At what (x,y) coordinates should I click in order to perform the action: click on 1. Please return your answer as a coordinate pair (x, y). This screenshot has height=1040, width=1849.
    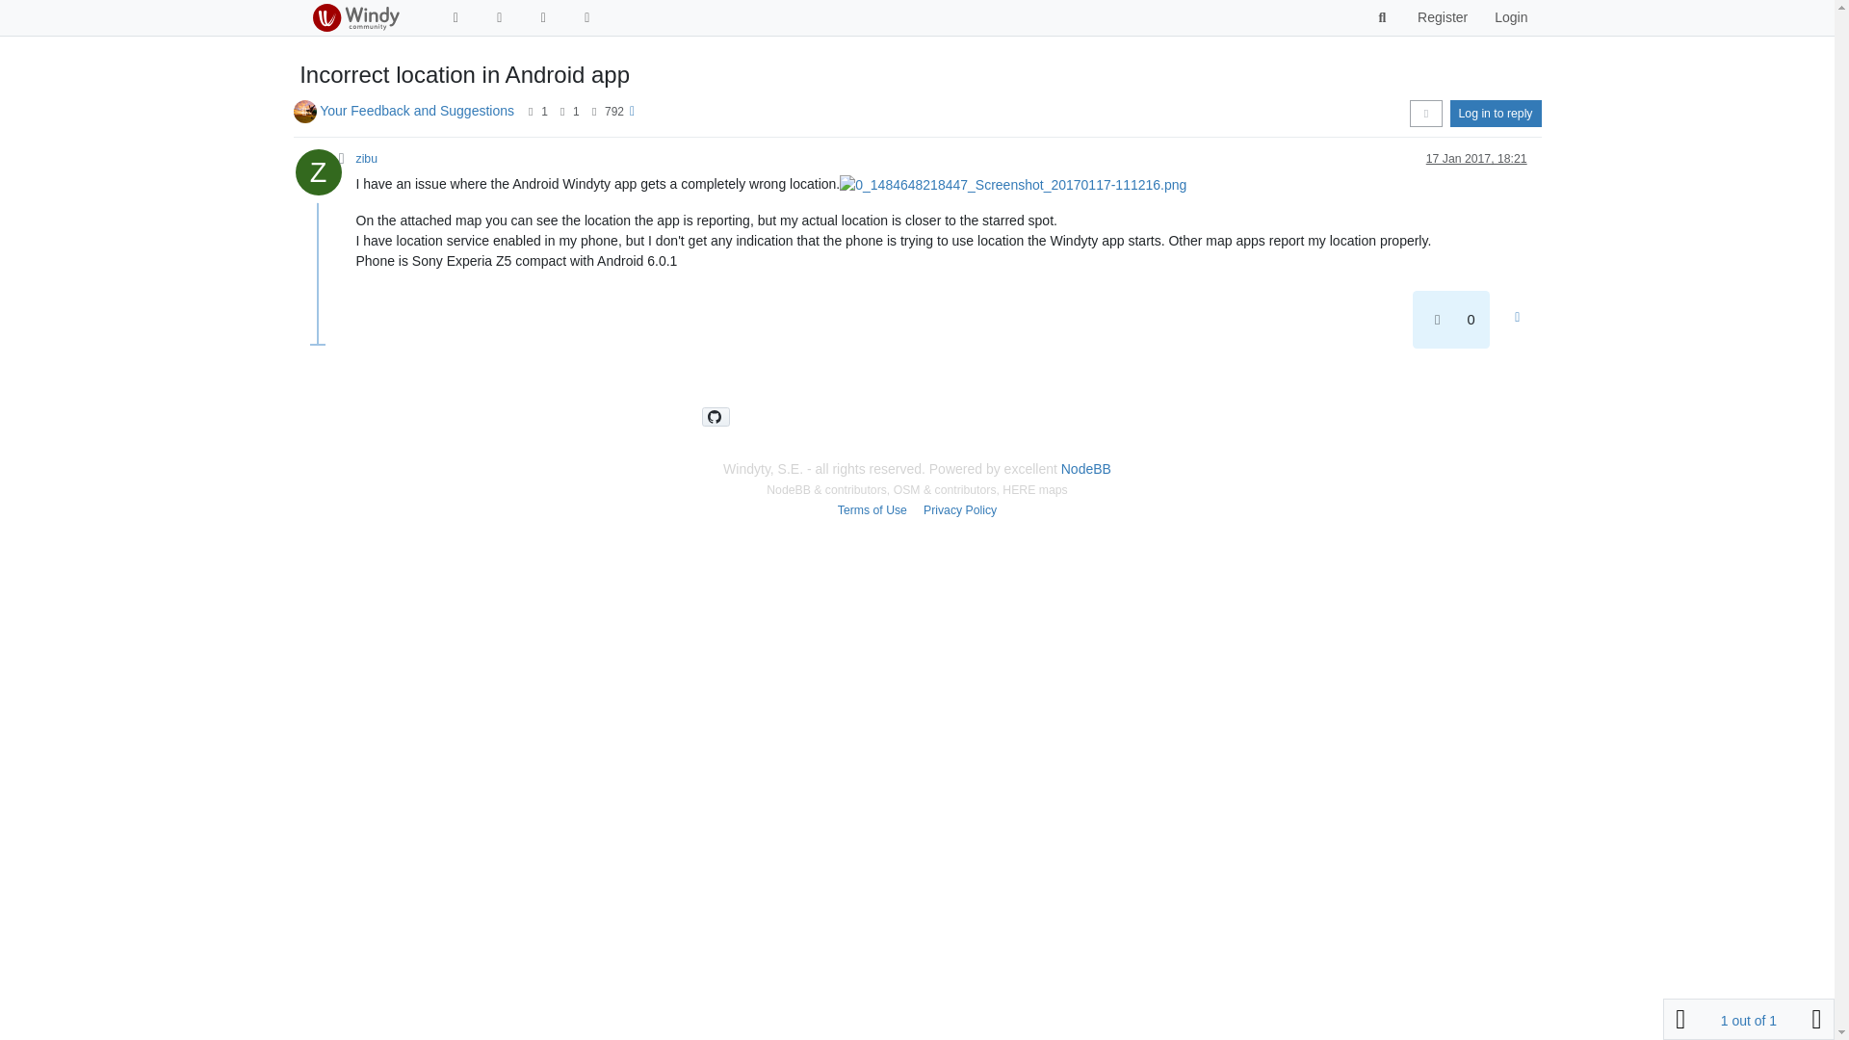
    Looking at the image, I should click on (544, 112).